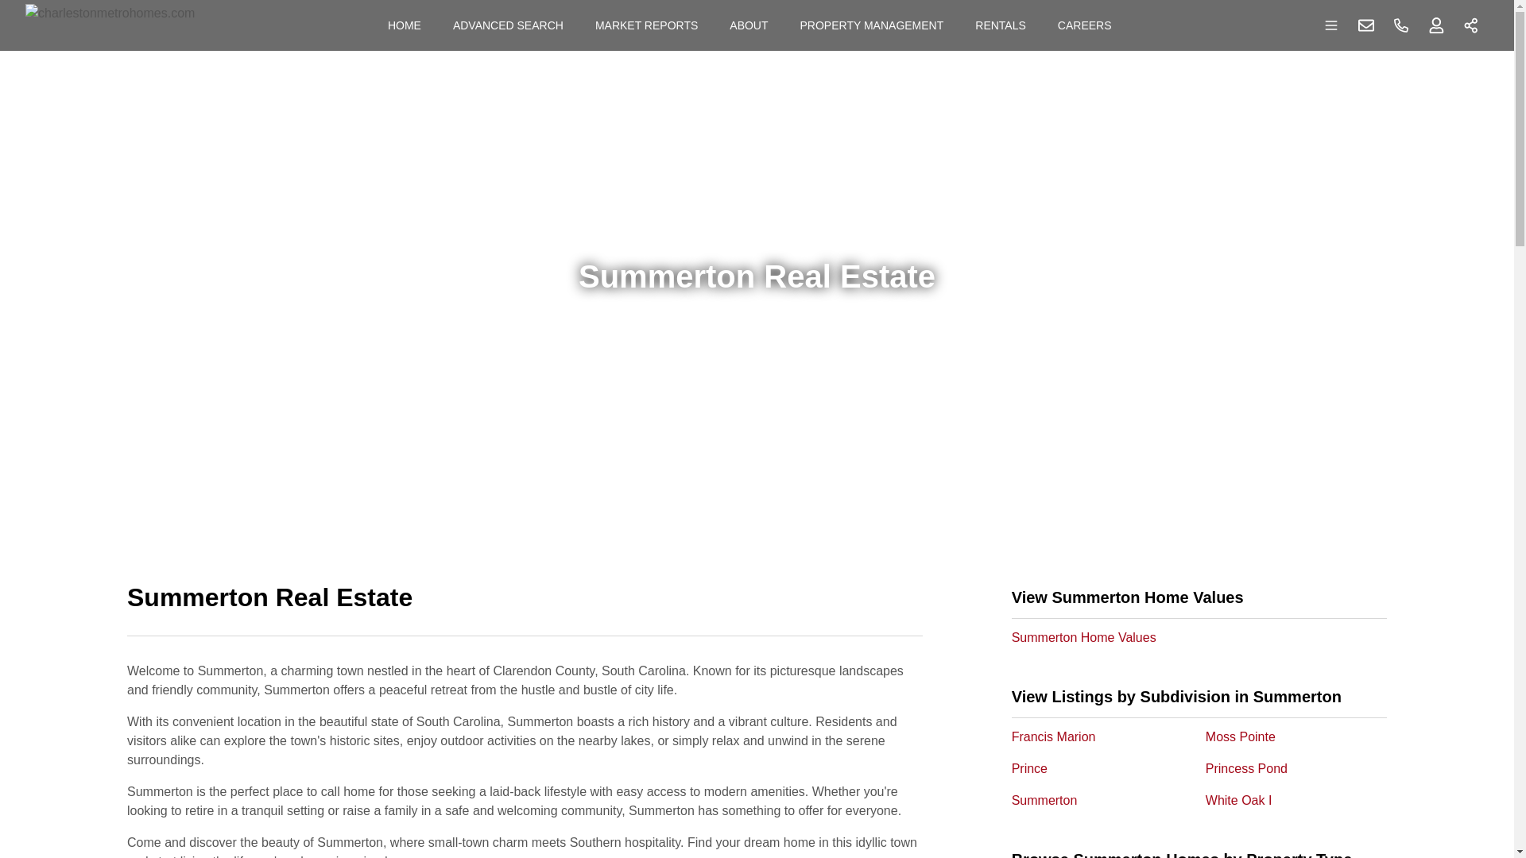 This screenshot has width=1526, height=858. I want to click on MARKET REPORTS, so click(647, 25).